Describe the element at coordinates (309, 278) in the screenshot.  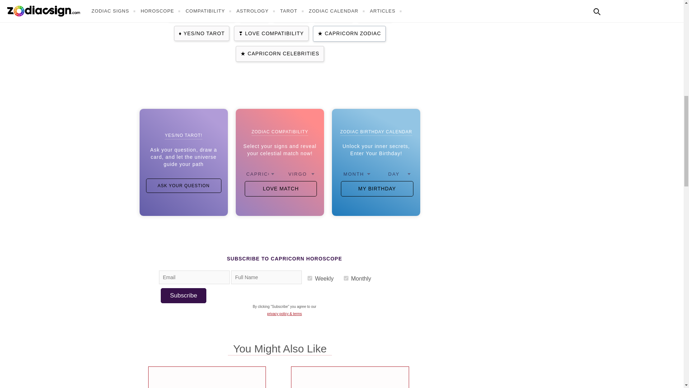
I see `weekly` at that location.